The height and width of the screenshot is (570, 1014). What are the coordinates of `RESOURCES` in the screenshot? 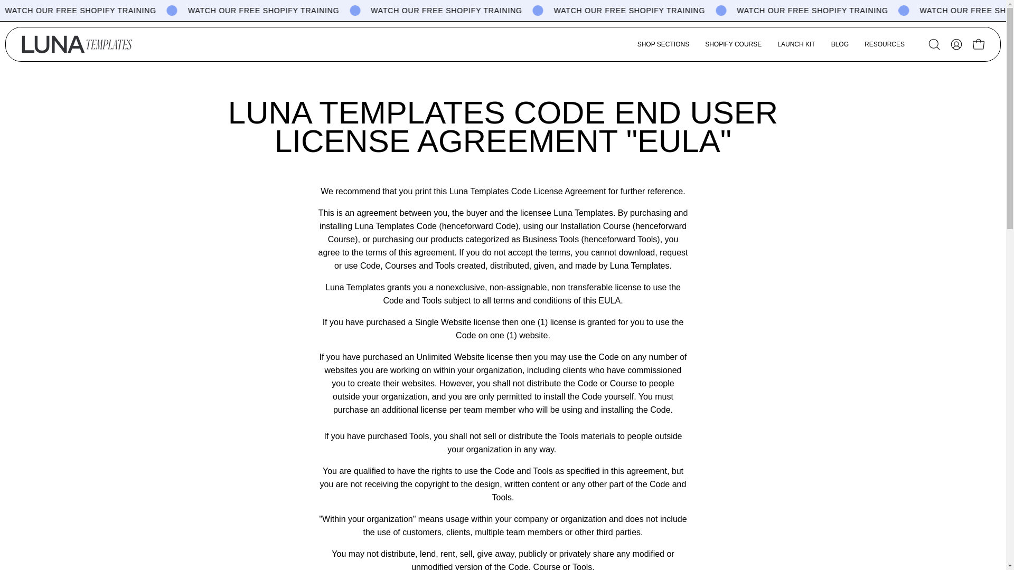 It's located at (885, 44).